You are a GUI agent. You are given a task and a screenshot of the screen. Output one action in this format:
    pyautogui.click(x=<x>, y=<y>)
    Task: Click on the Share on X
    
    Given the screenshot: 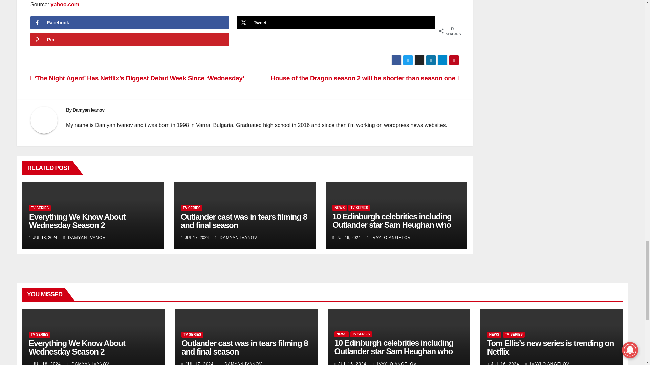 What is the action you would take?
    pyautogui.click(x=336, y=23)
    